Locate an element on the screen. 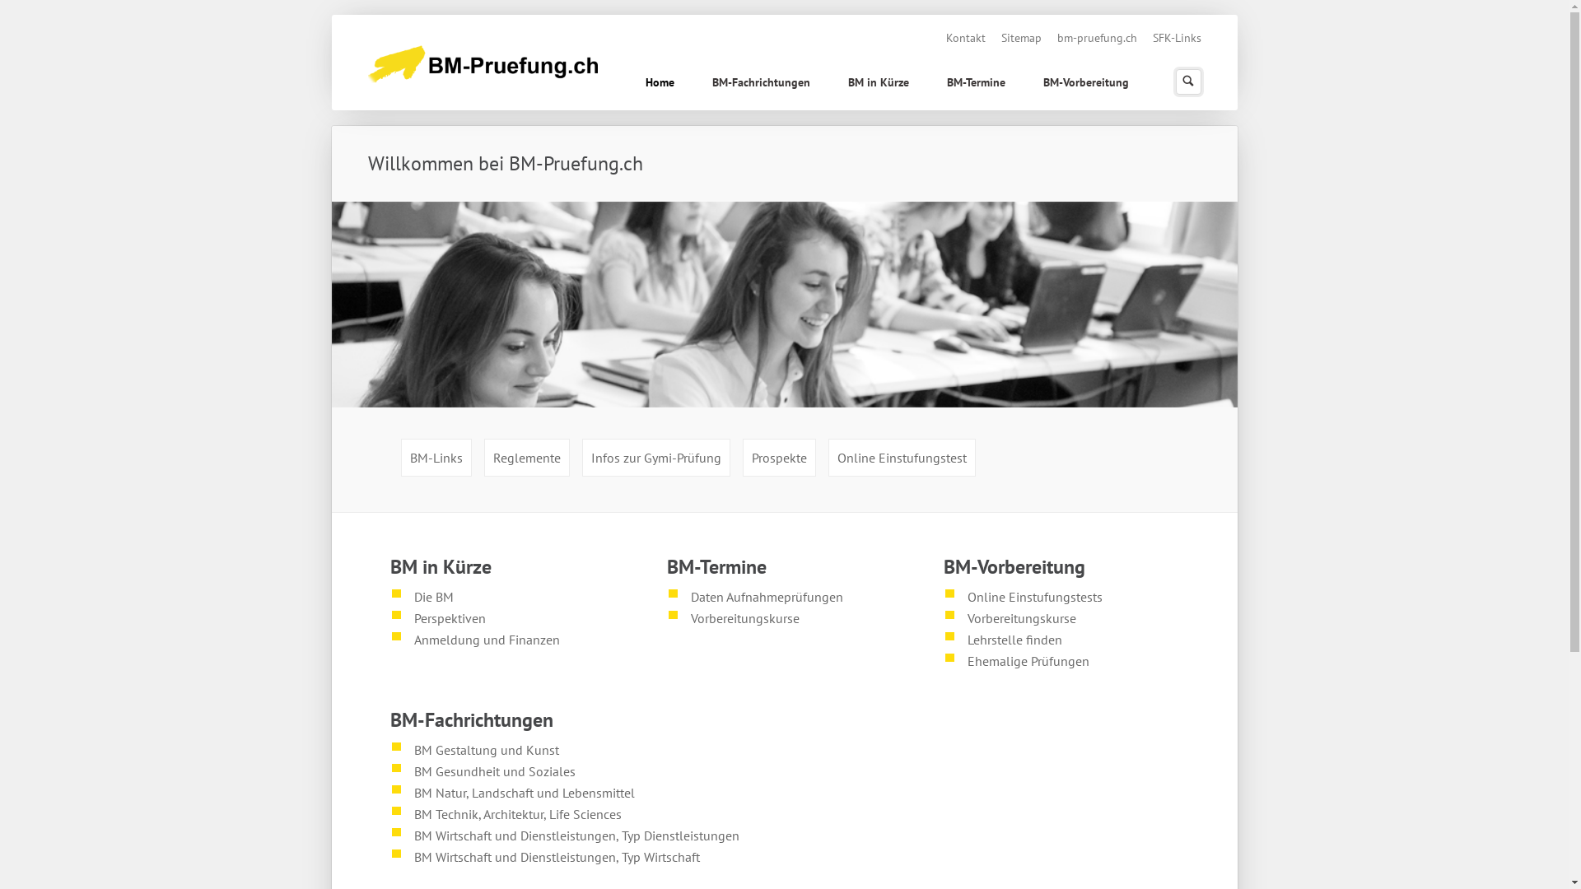 The height and width of the screenshot is (889, 1581). BM Gesundheit und Soziales is located at coordinates (495, 771).